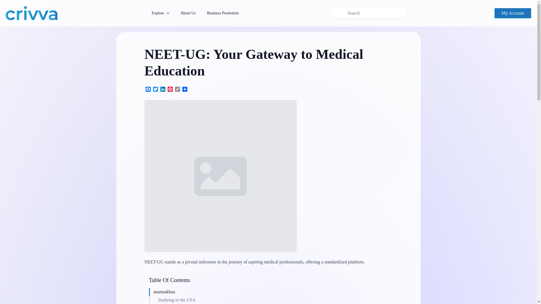 The height and width of the screenshot is (304, 541). Describe the element at coordinates (177, 90) in the screenshot. I see `Copy Link` at that location.